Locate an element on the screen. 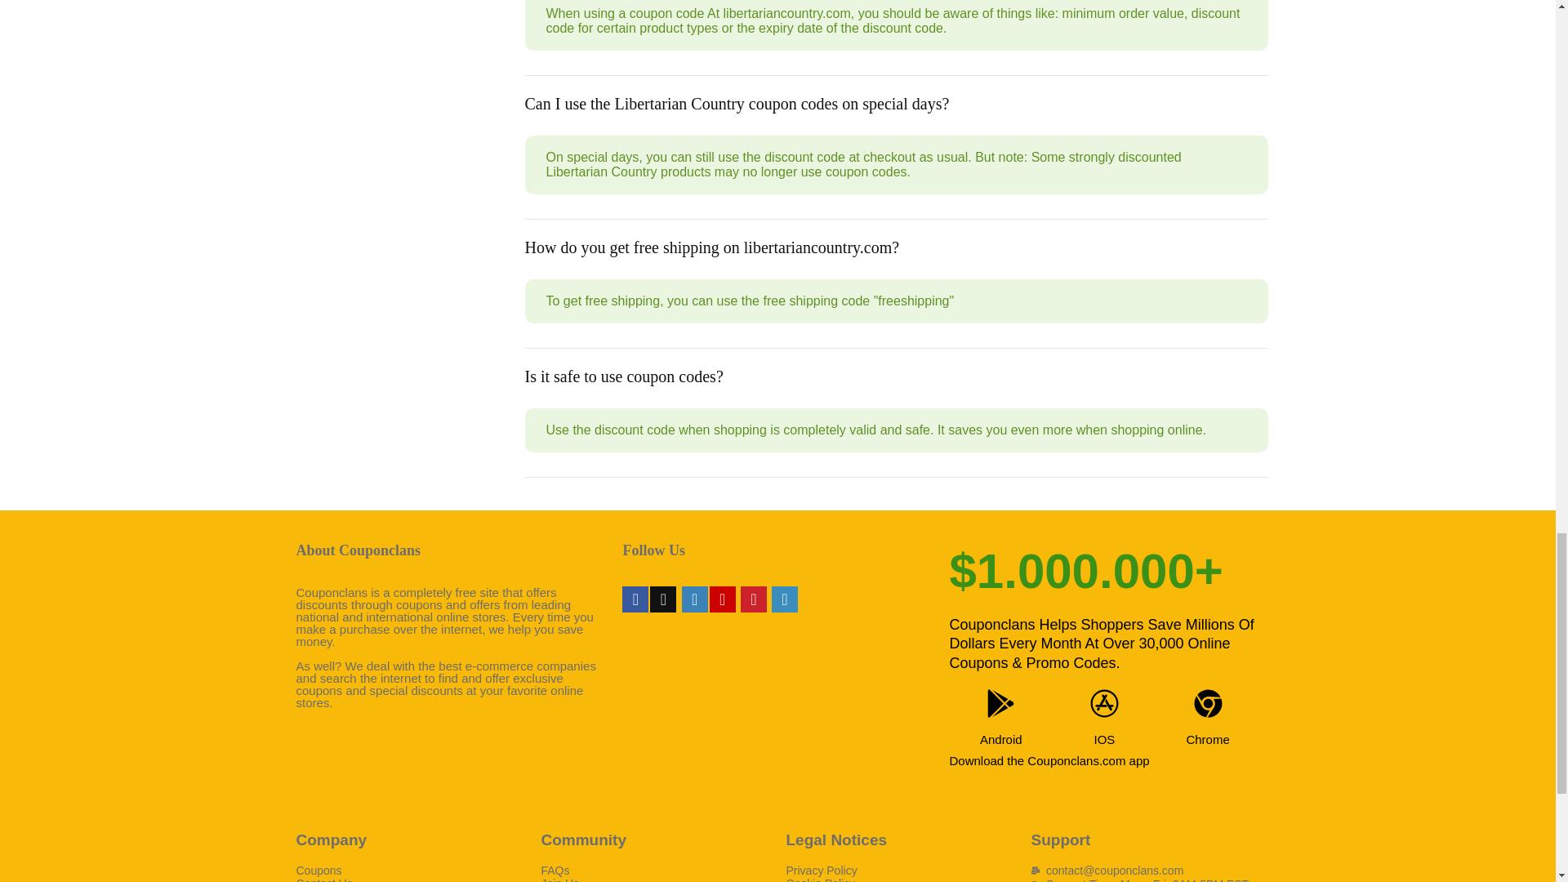 Image resolution: width=1568 pixels, height=882 pixels. Linkedin is located at coordinates (784, 599).